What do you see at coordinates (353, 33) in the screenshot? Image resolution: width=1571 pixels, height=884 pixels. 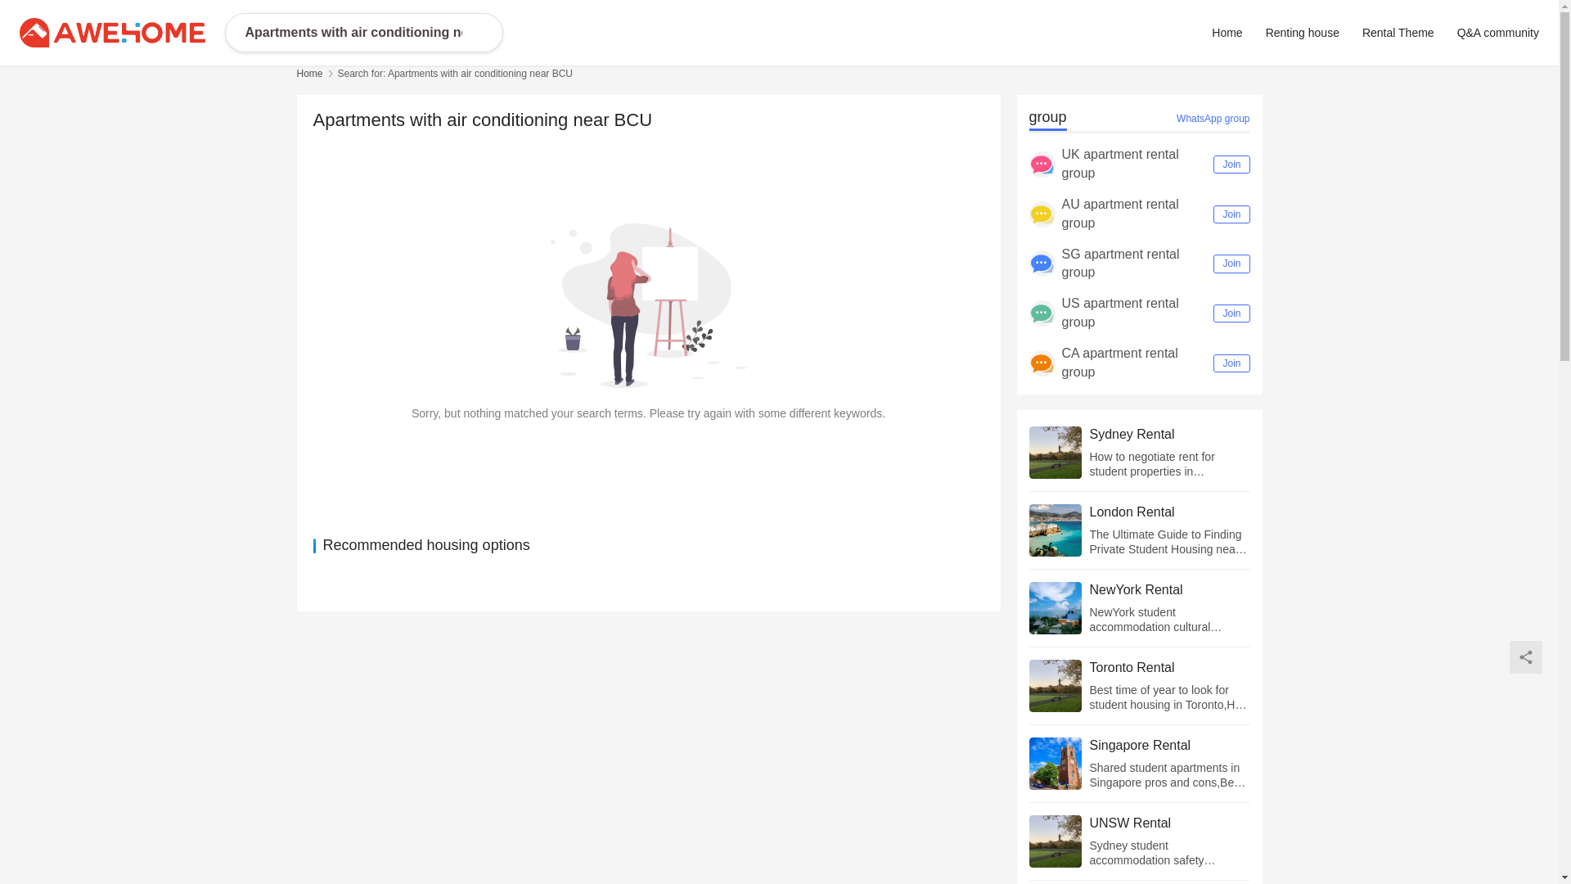 I see `Apartments with air conditioning near BCU` at bounding box center [353, 33].